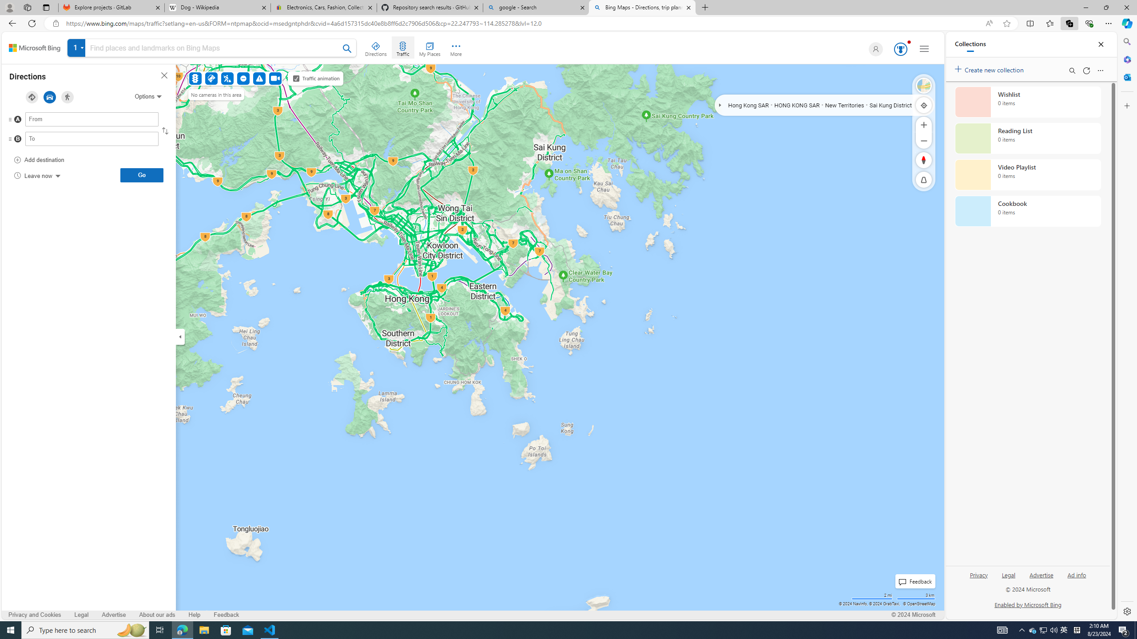 Image resolution: width=1137 pixels, height=639 pixels. I want to click on Drag to reorder, so click(17, 139).